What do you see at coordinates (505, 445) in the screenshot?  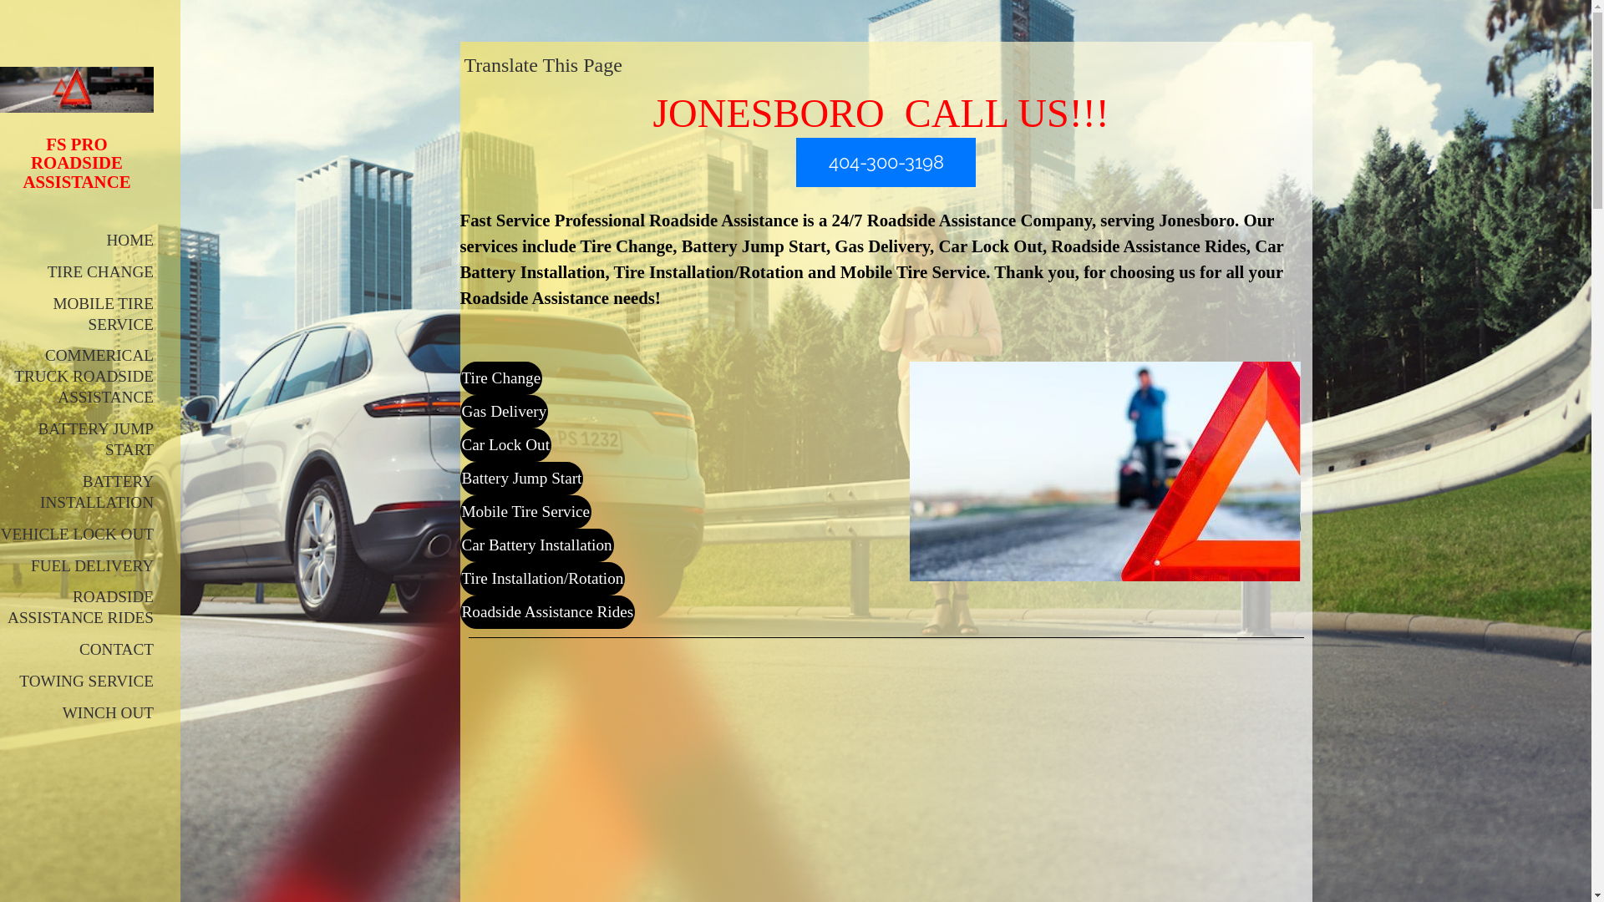 I see `Car Lock Out` at bounding box center [505, 445].